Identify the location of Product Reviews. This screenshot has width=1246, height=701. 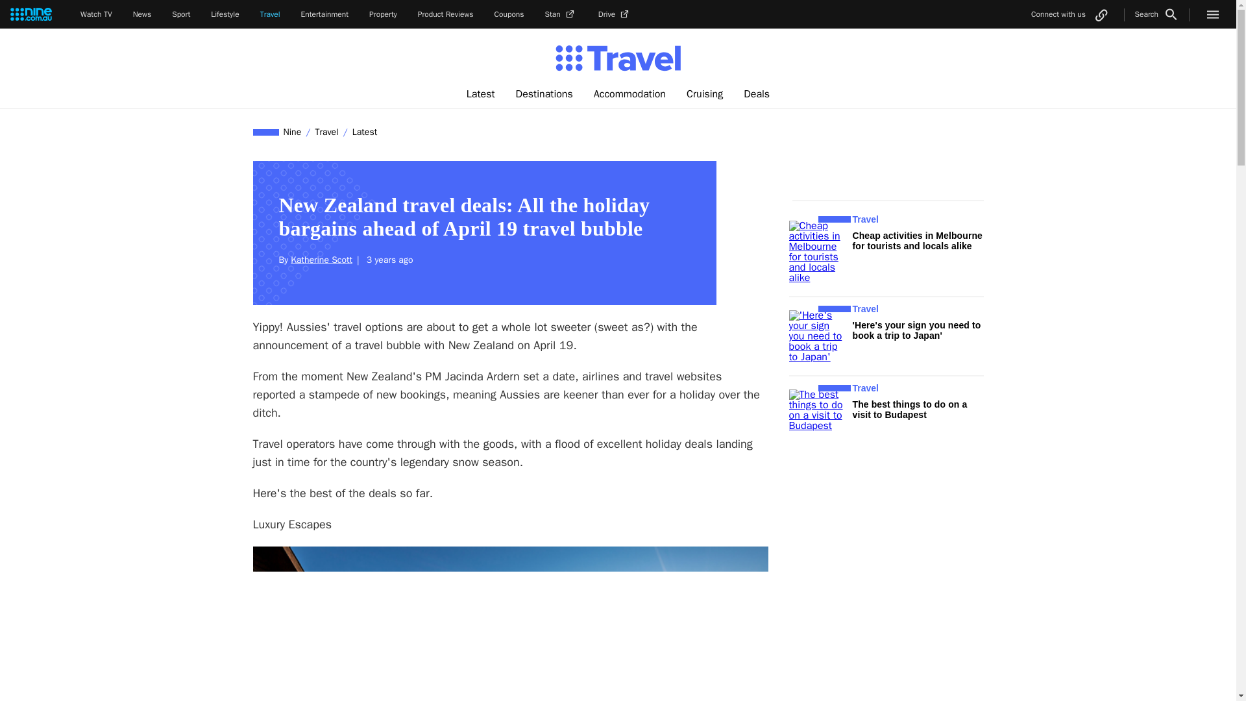
(445, 14).